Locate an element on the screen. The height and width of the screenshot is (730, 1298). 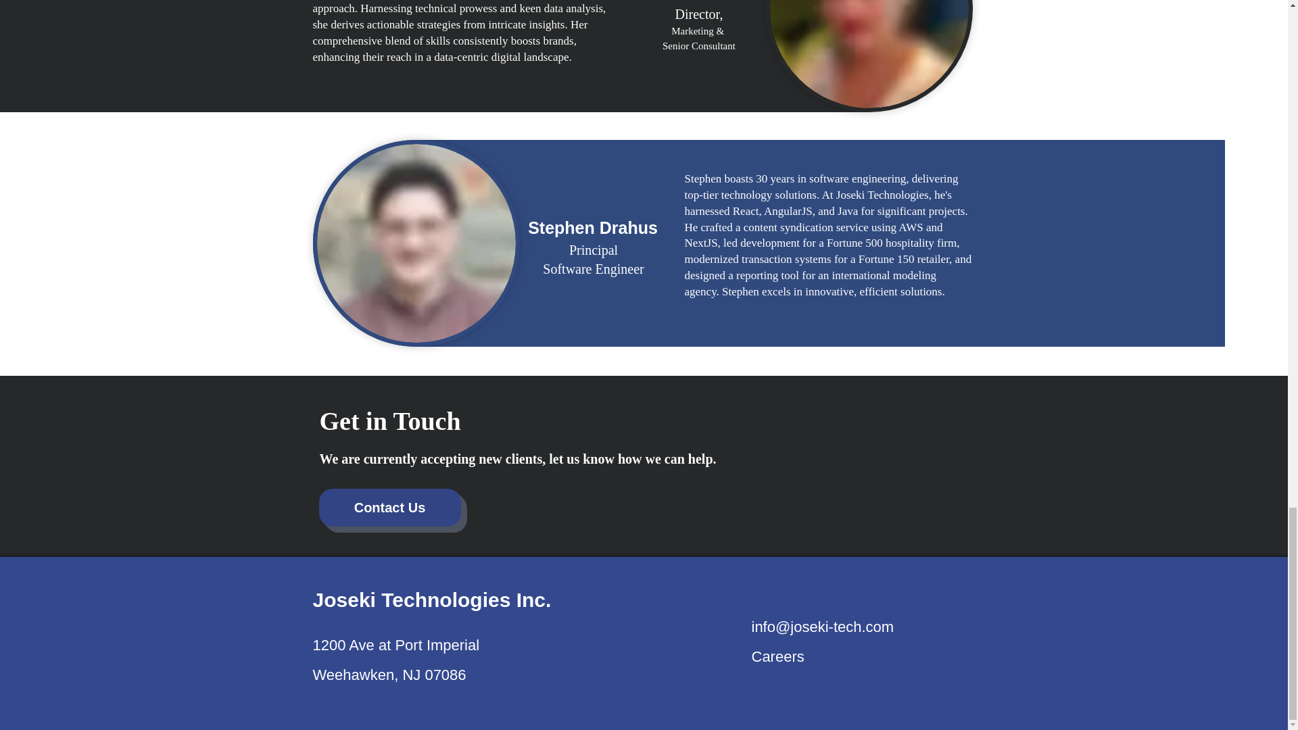
Stephen Drahus is located at coordinates (389, 507).